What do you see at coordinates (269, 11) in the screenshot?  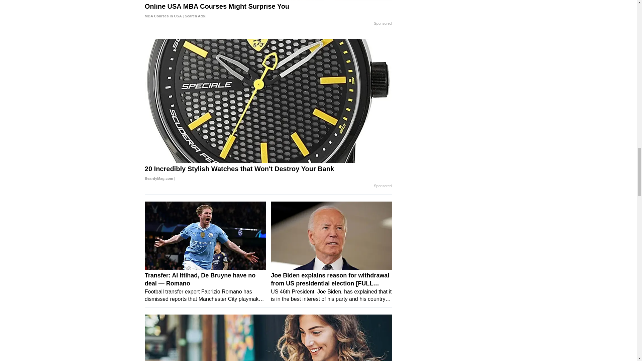 I see `Online USA MBA Courses Might Surprise You` at bounding box center [269, 11].